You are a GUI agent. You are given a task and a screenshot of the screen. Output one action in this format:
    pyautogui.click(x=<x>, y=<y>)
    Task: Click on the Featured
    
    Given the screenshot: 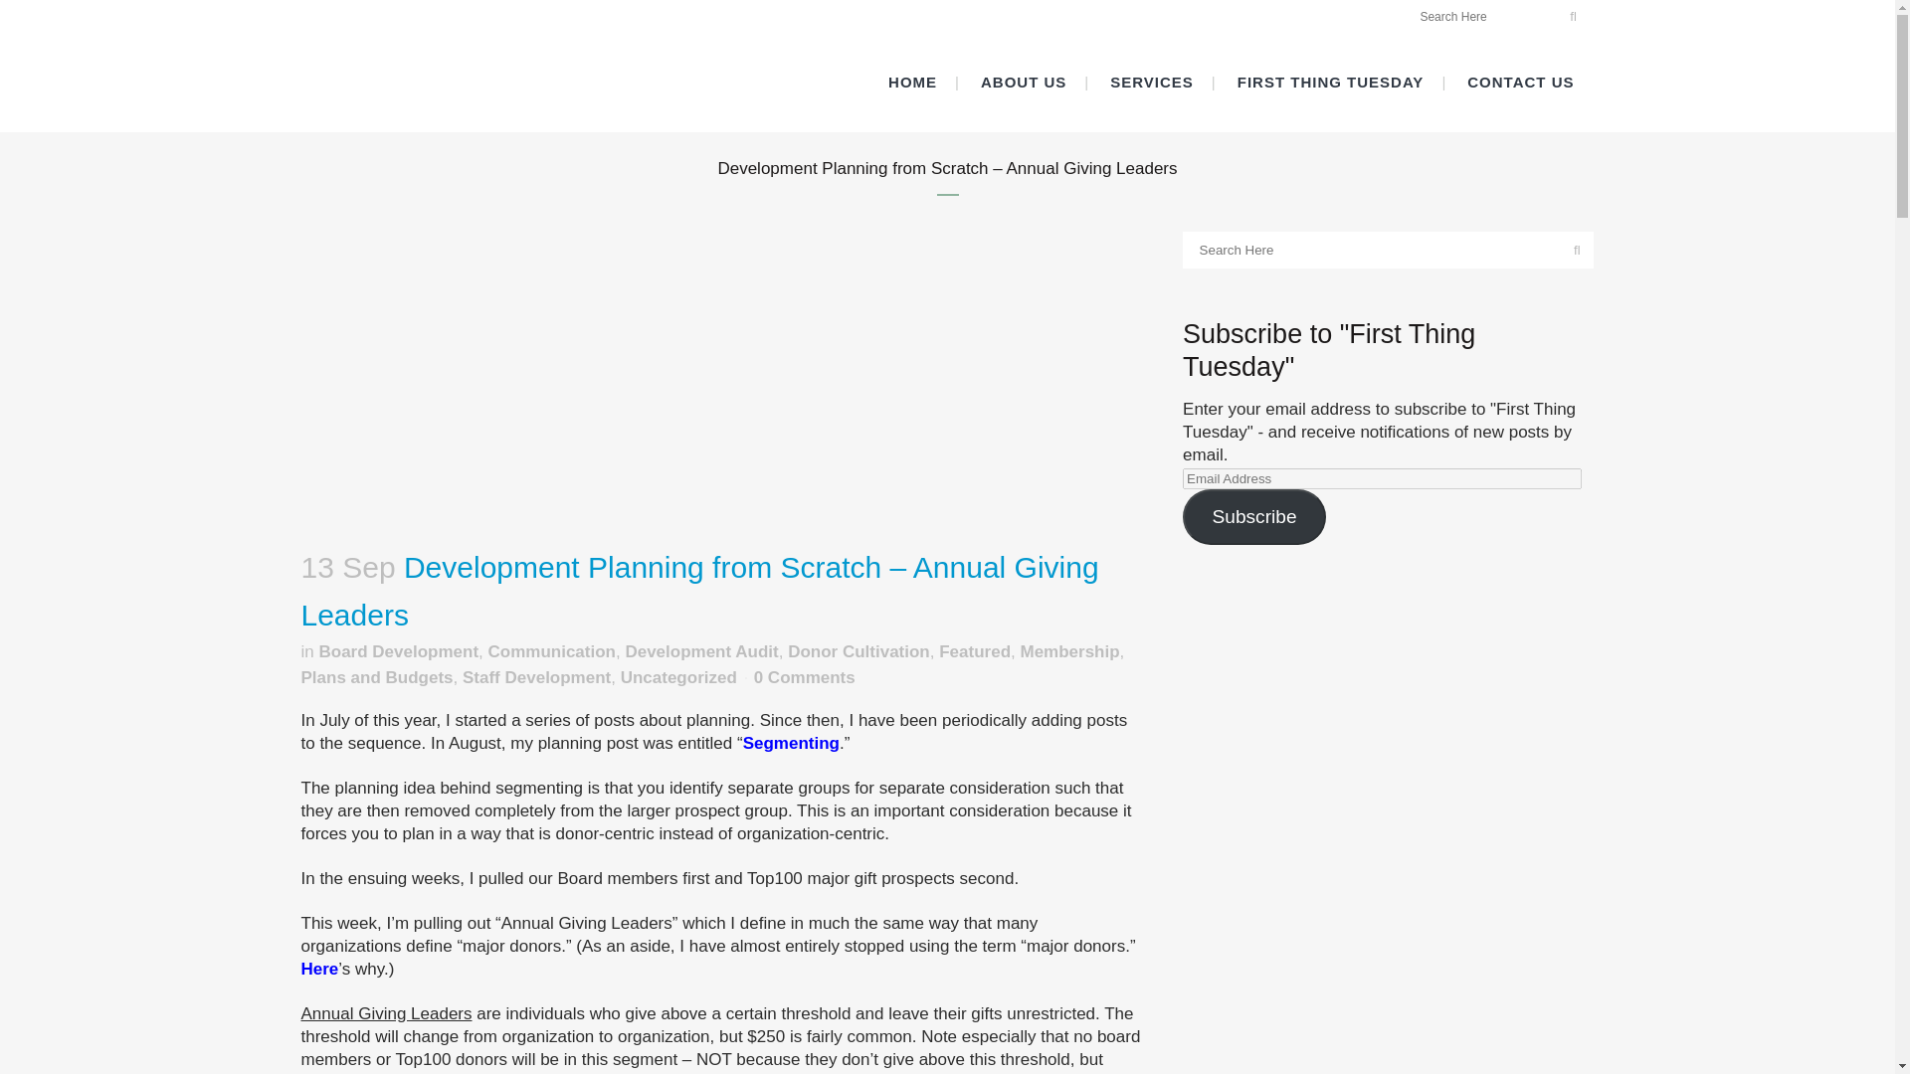 What is the action you would take?
    pyautogui.click(x=975, y=651)
    